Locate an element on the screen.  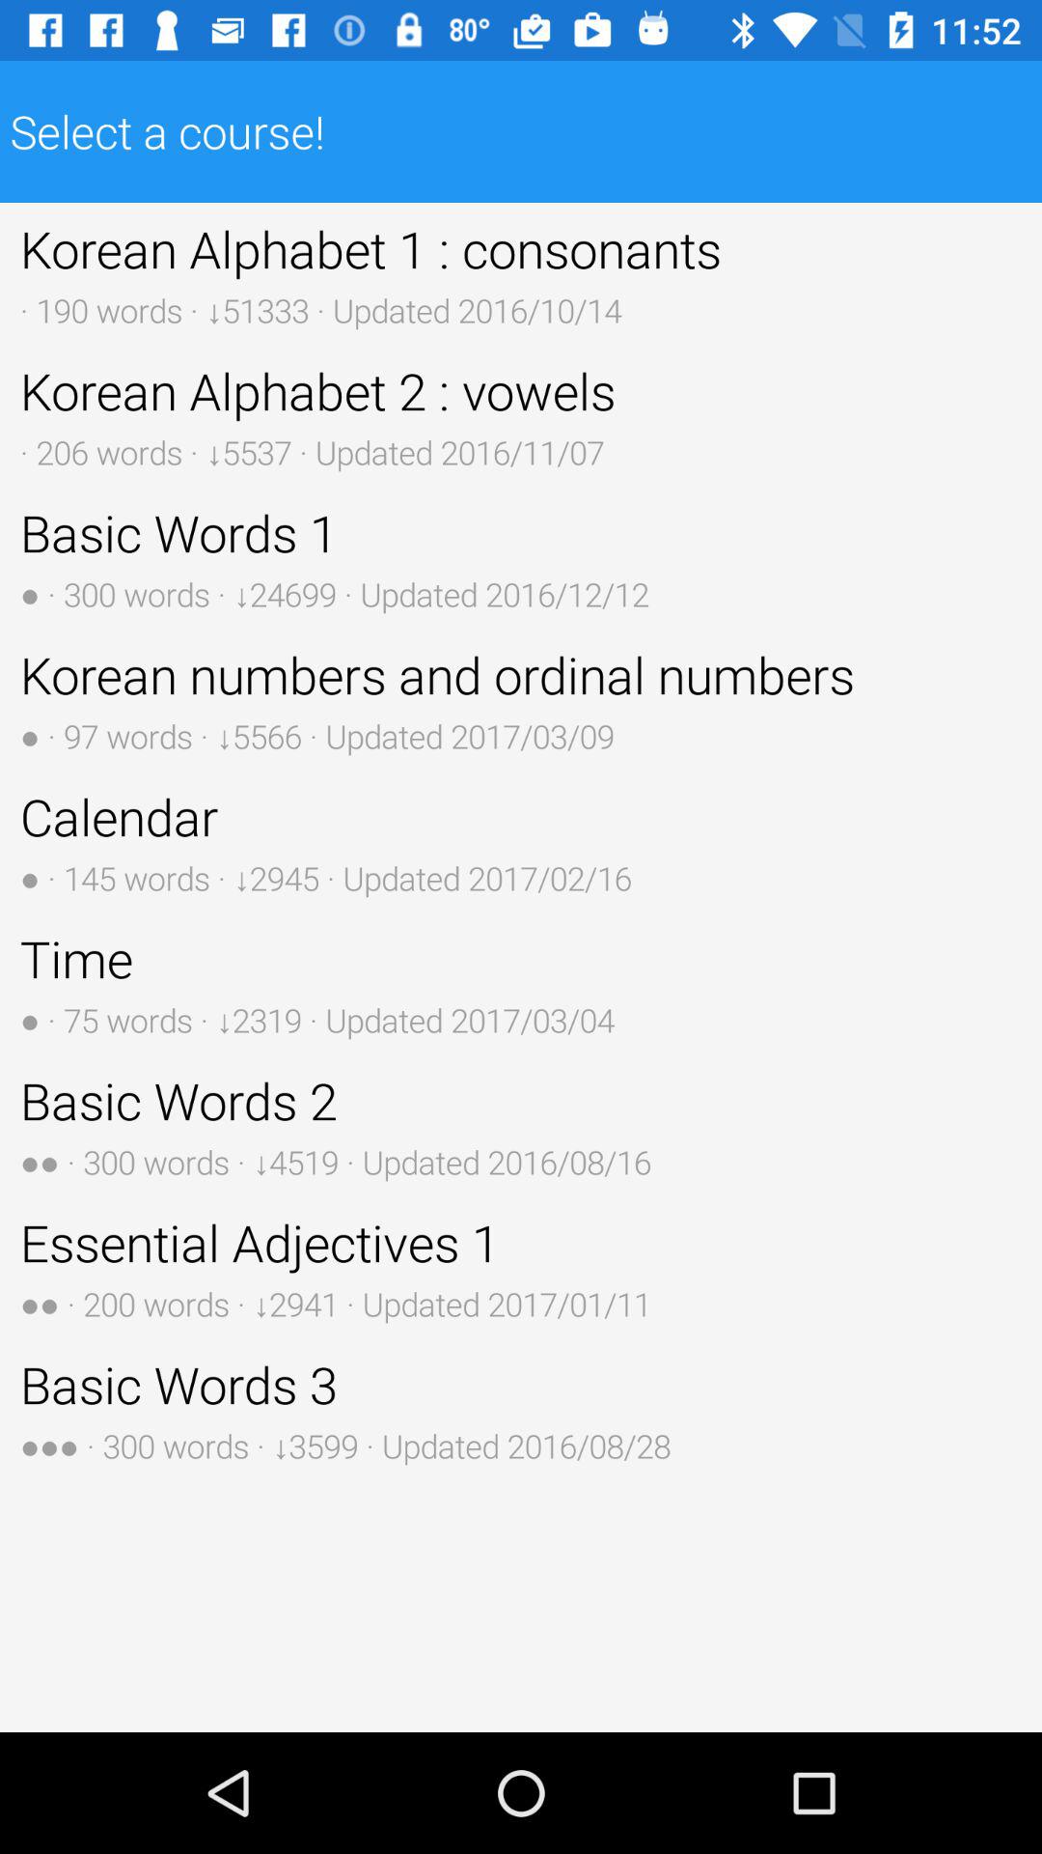
open icon below calendar 145 words icon is located at coordinates (521, 983).